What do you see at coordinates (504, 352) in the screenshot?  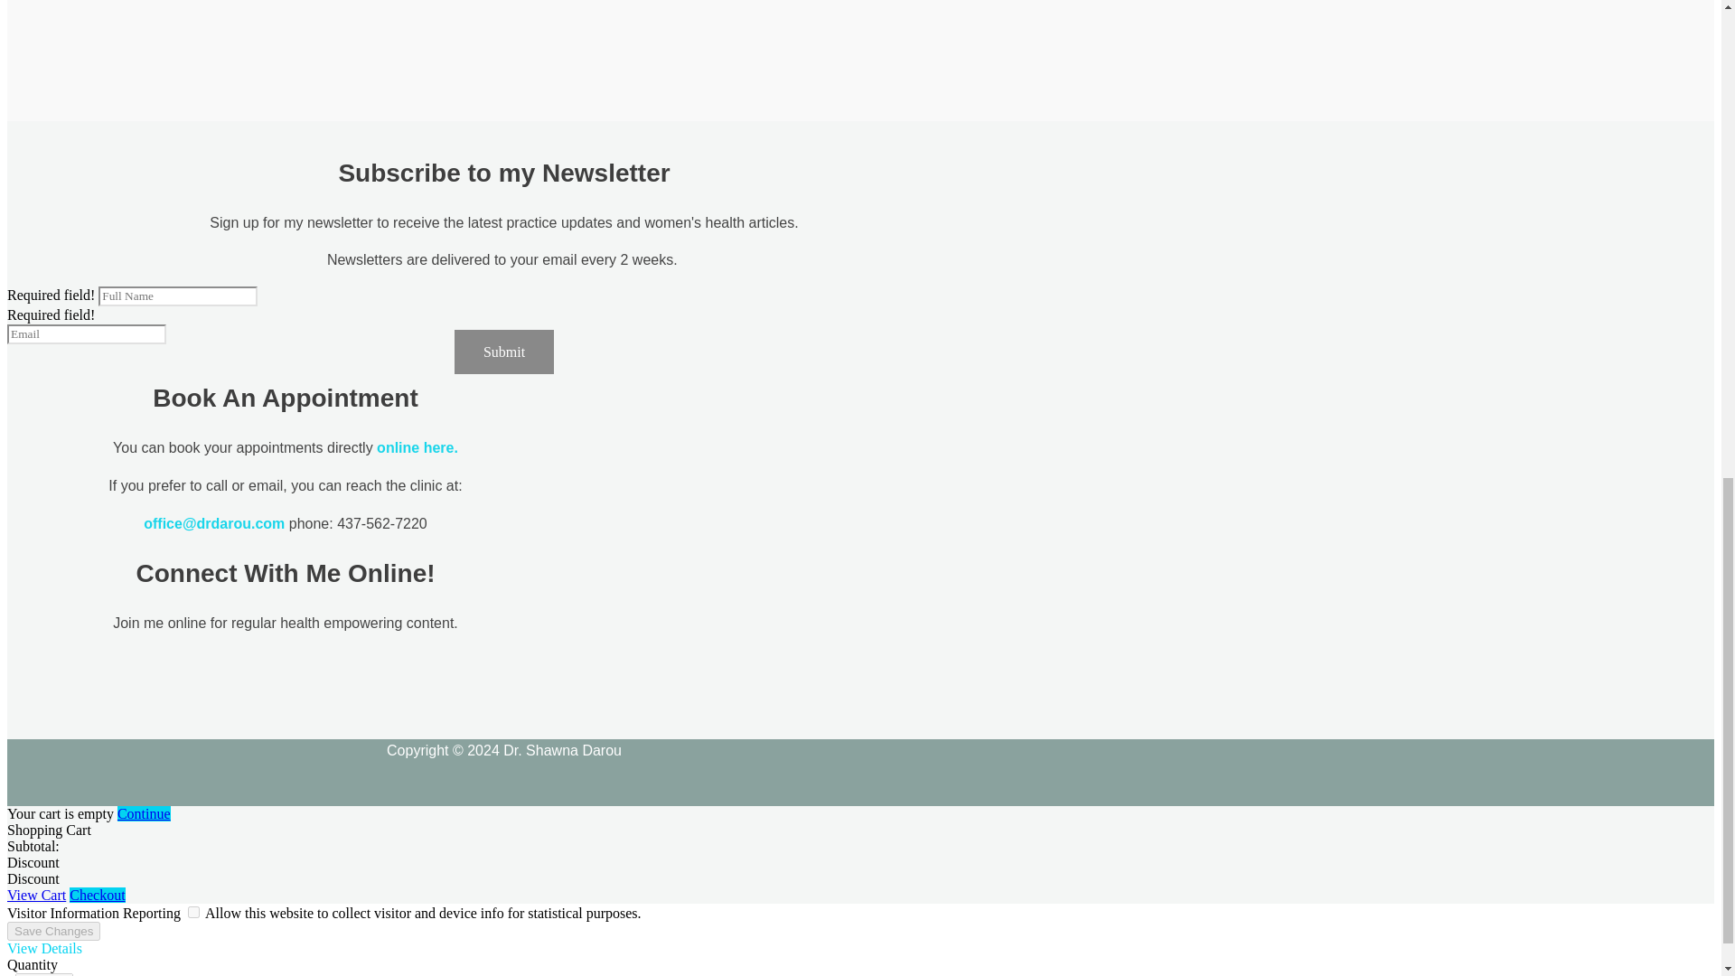 I see `Submit` at bounding box center [504, 352].